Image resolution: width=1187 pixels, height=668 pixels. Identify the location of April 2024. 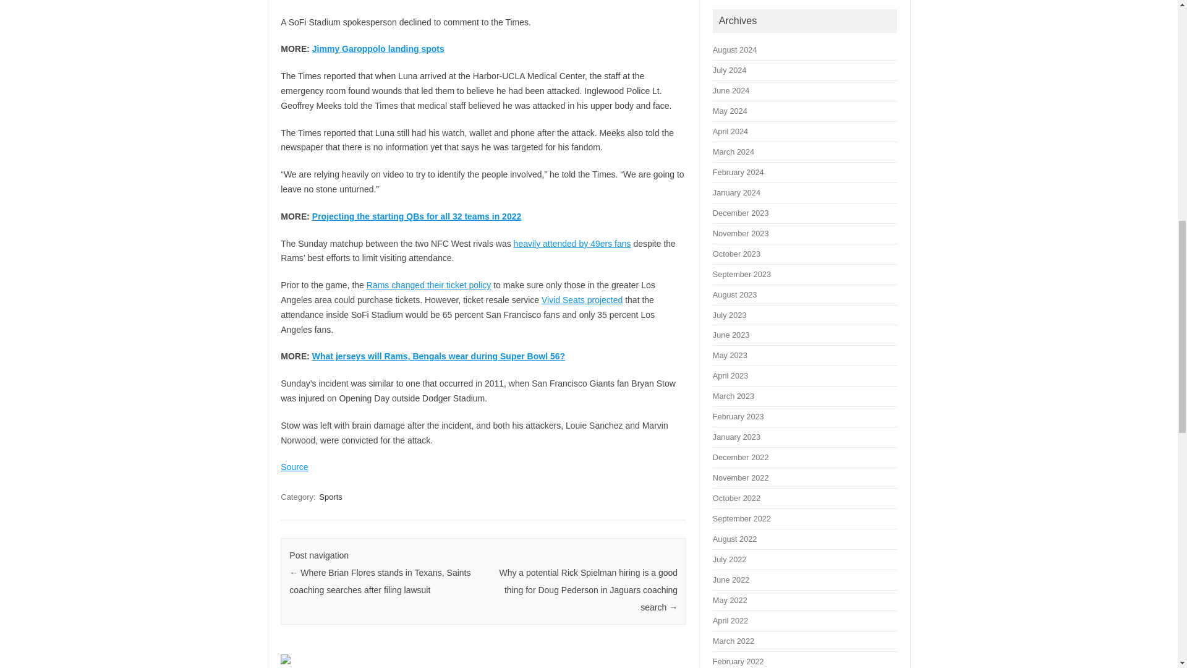
(730, 131).